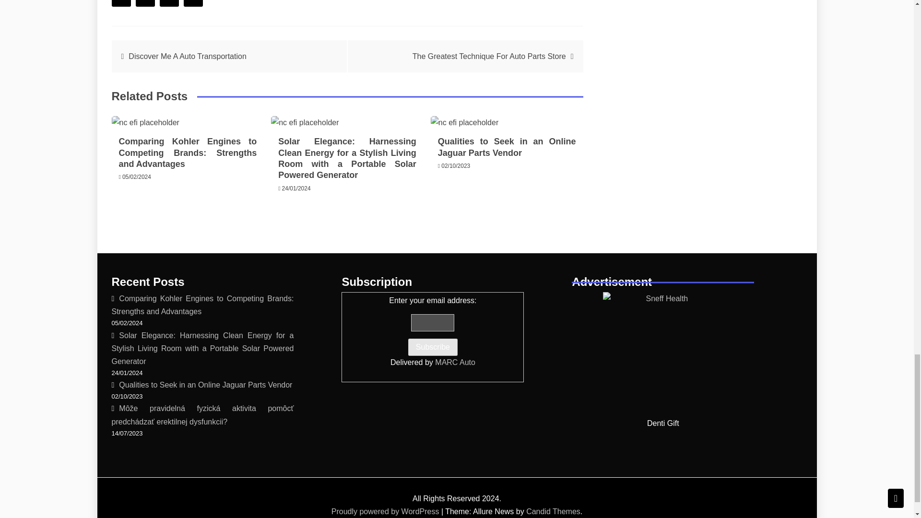 This screenshot has width=921, height=518. Describe the element at coordinates (663, 352) in the screenshot. I see `Sneff Health` at that location.